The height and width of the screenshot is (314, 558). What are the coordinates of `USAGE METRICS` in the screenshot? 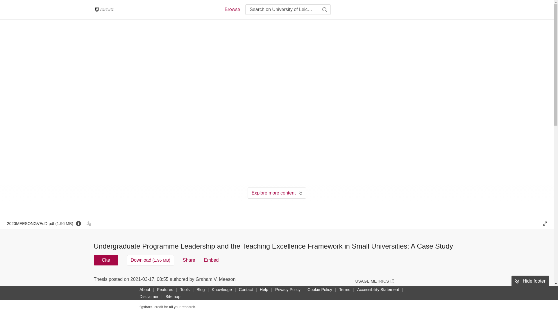 It's located at (374, 281).